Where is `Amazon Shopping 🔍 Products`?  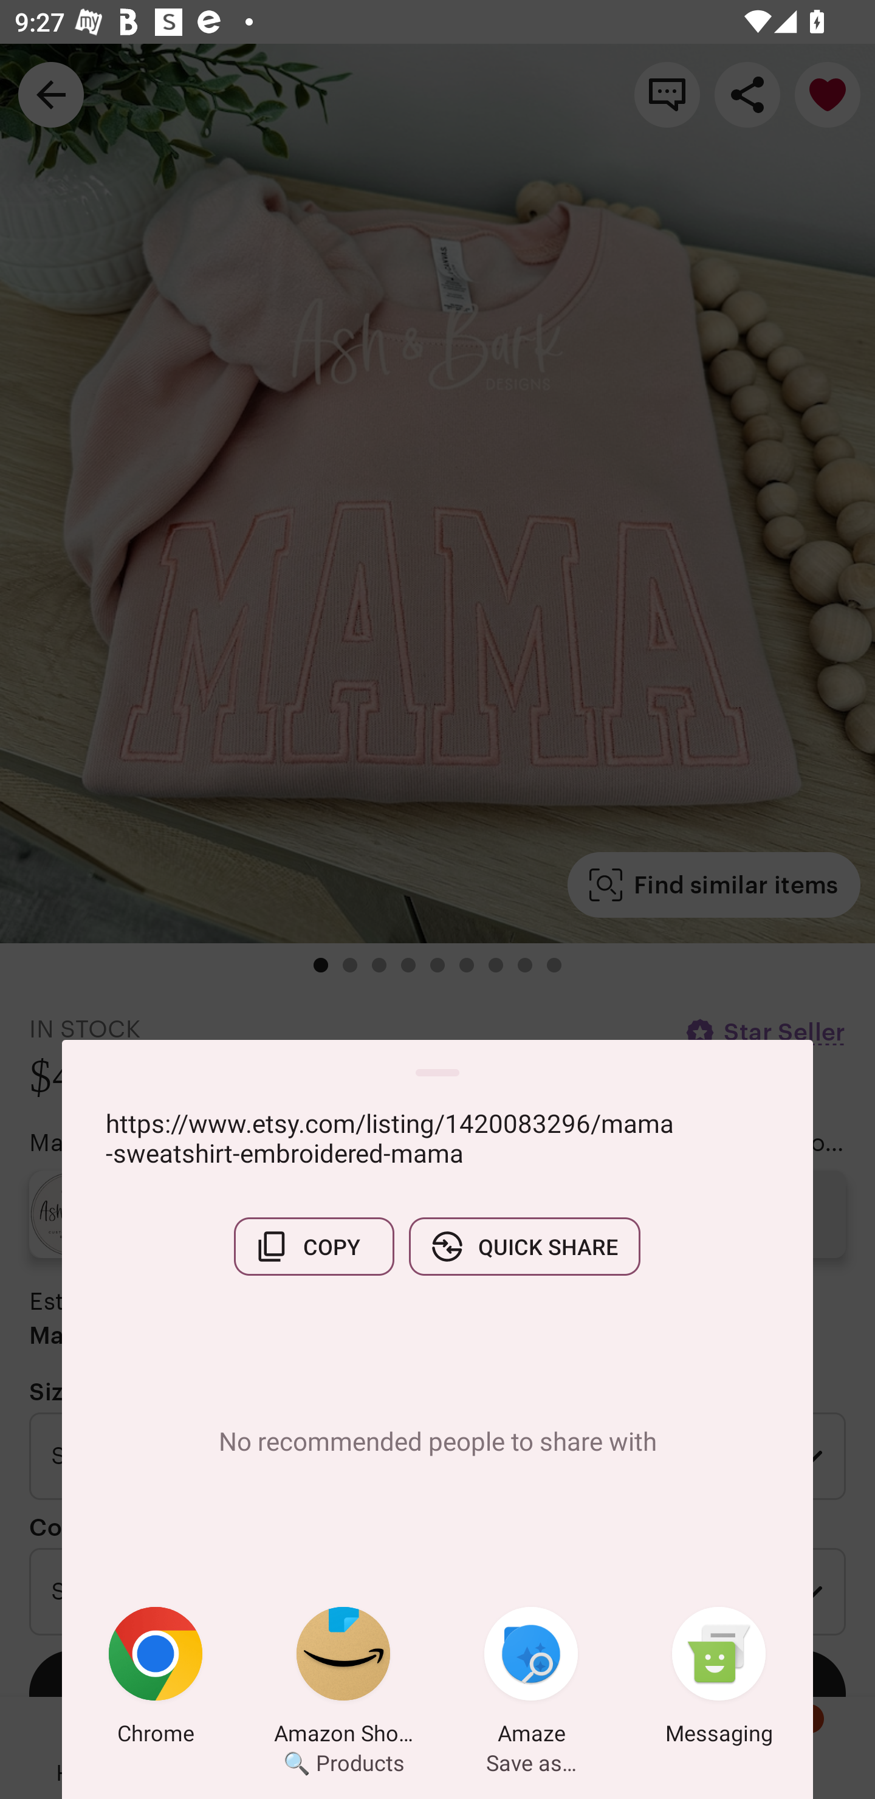
Amazon Shopping 🔍 Products is located at coordinates (343, 1679).